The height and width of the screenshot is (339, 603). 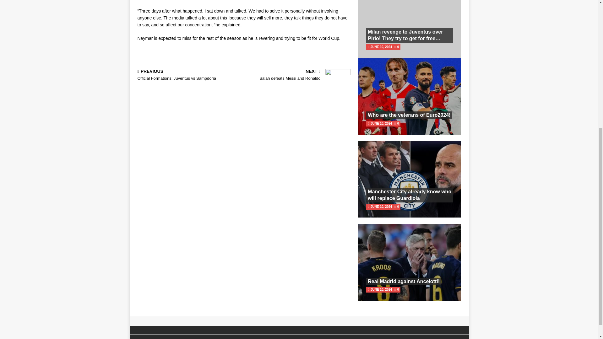 I want to click on Who are the veterans of Euro2024!, so click(x=409, y=115).